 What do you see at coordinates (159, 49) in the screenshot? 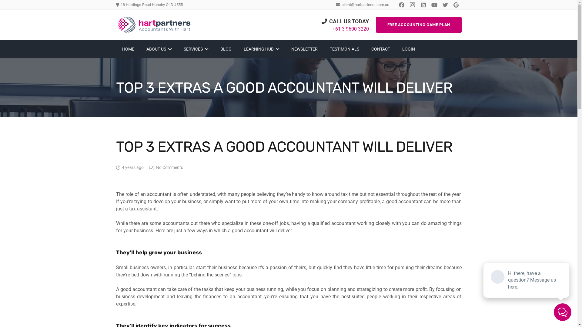
I see `ABOUT US` at bounding box center [159, 49].